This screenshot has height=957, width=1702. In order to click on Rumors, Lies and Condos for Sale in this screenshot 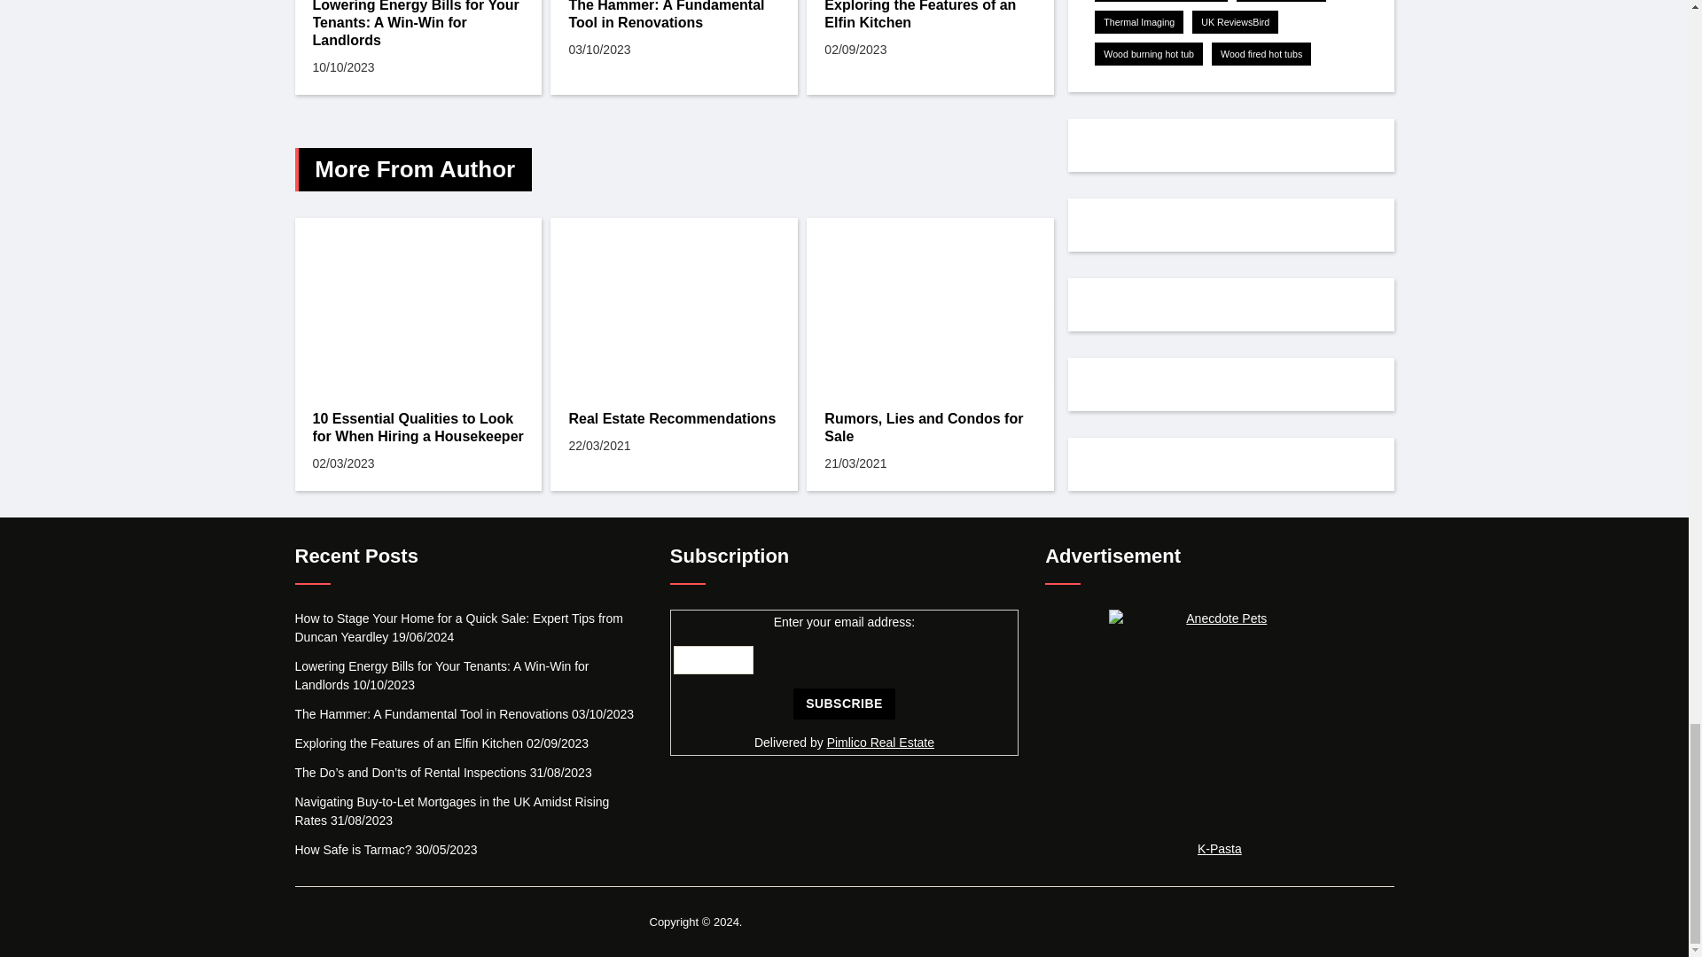, I will do `click(930, 305)`.